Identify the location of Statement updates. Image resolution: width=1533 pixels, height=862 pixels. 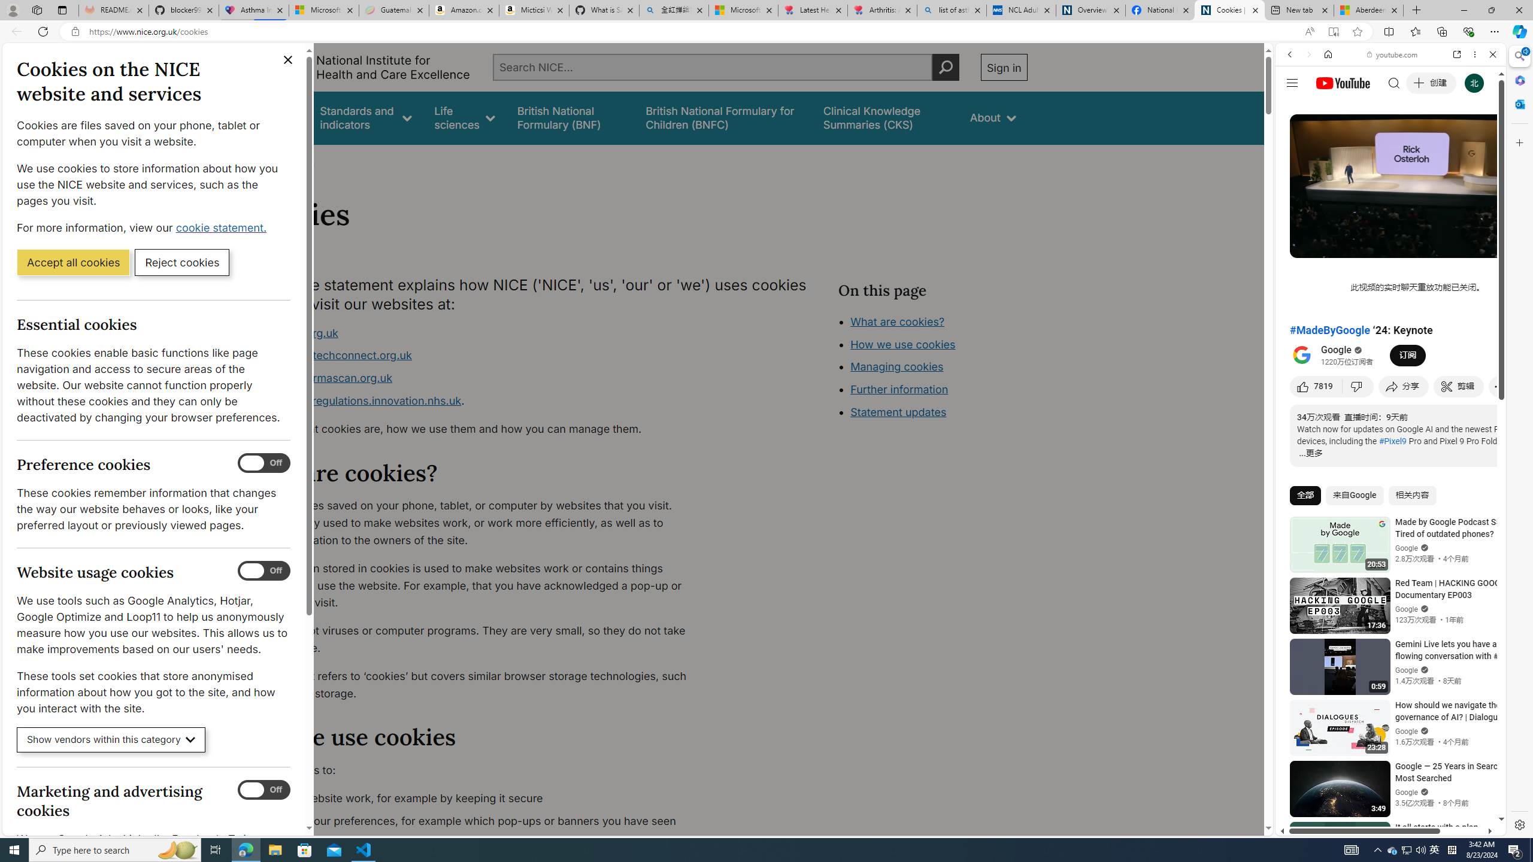
(899, 412).